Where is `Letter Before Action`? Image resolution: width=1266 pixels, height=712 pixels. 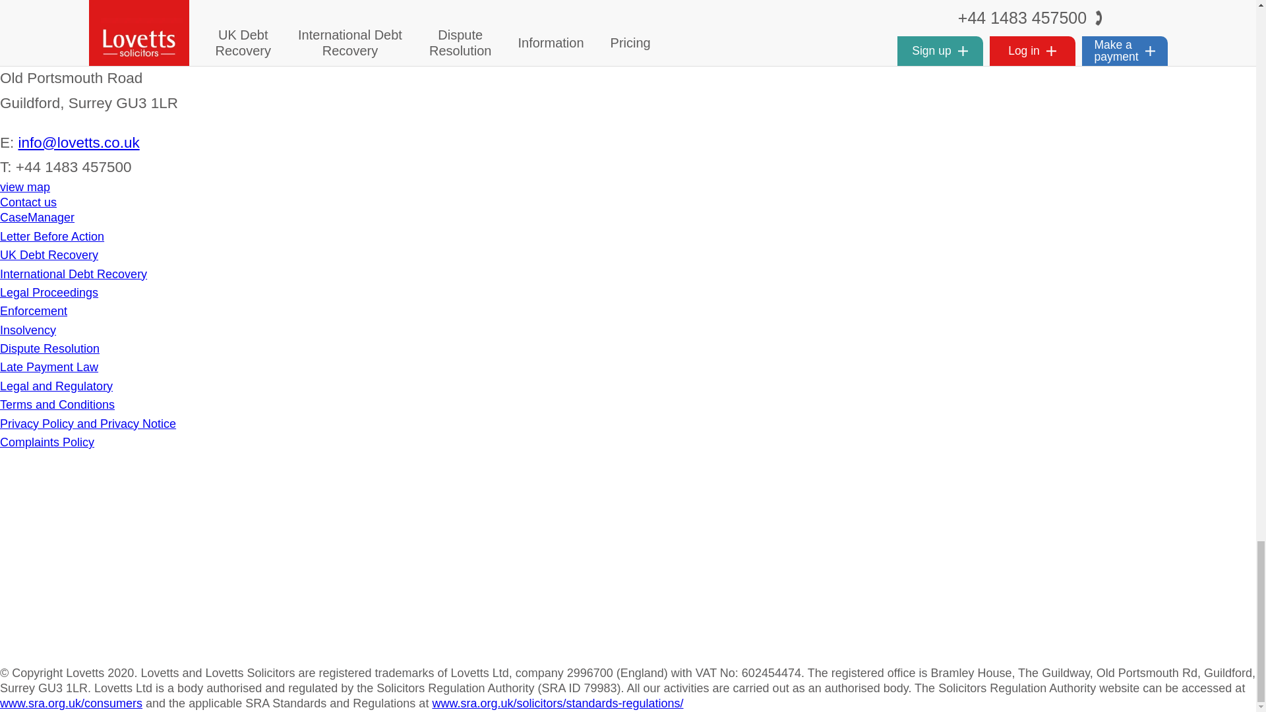 Letter Before Action is located at coordinates (51, 236).